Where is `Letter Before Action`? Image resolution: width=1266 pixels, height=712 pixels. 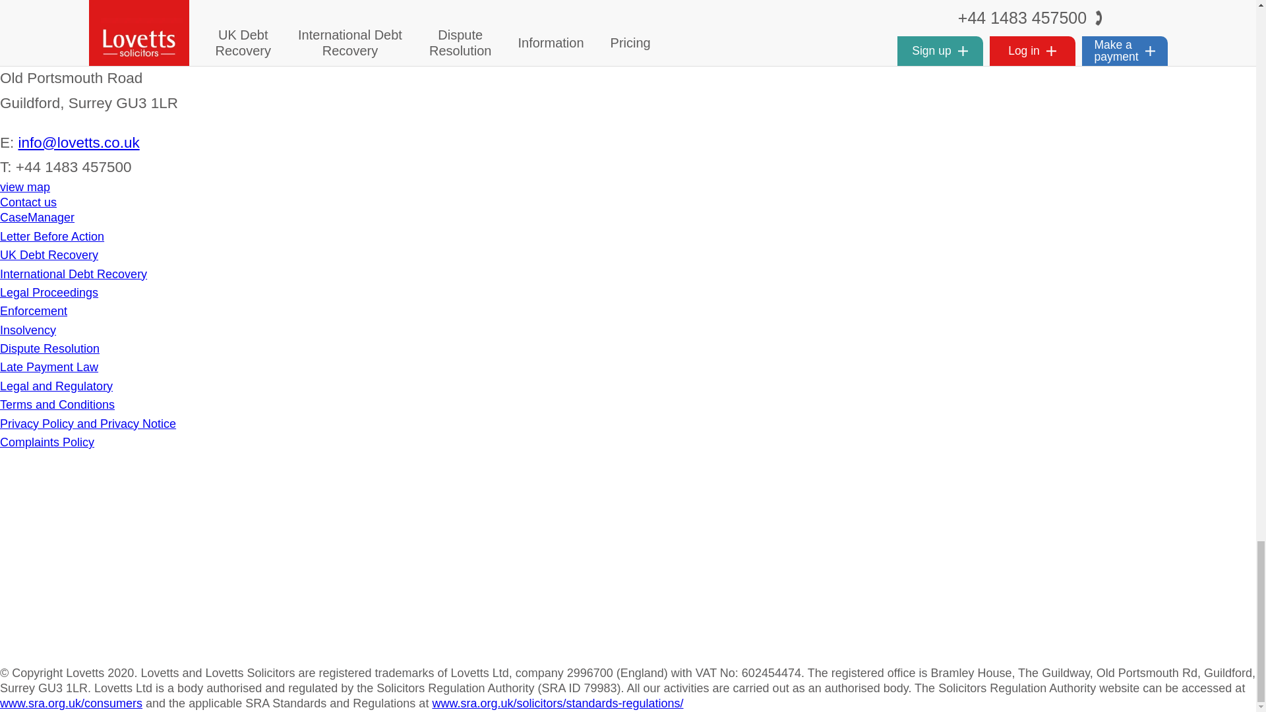 Letter Before Action is located at coordinates (51, 236).